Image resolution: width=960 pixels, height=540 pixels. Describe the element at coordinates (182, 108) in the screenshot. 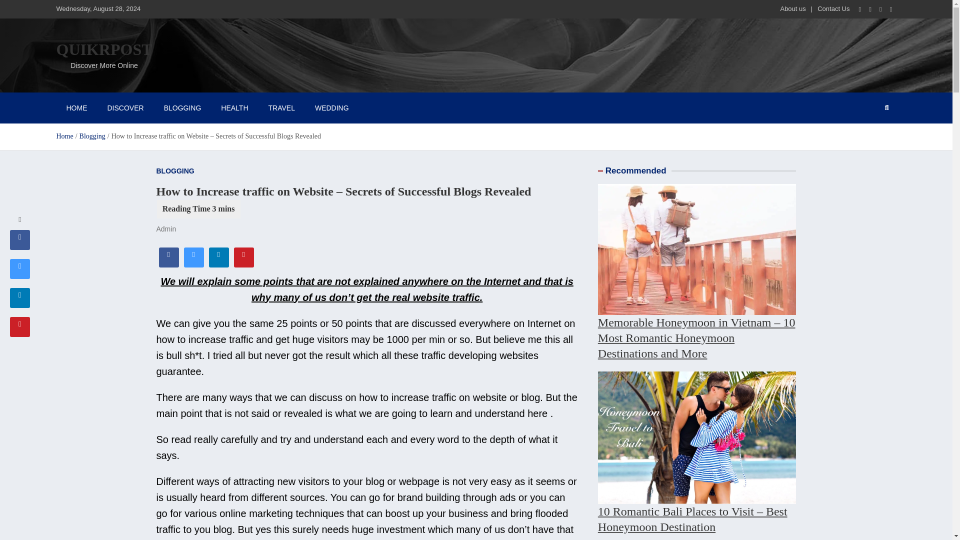

I see `Blogging and SEO Tips` at that location.